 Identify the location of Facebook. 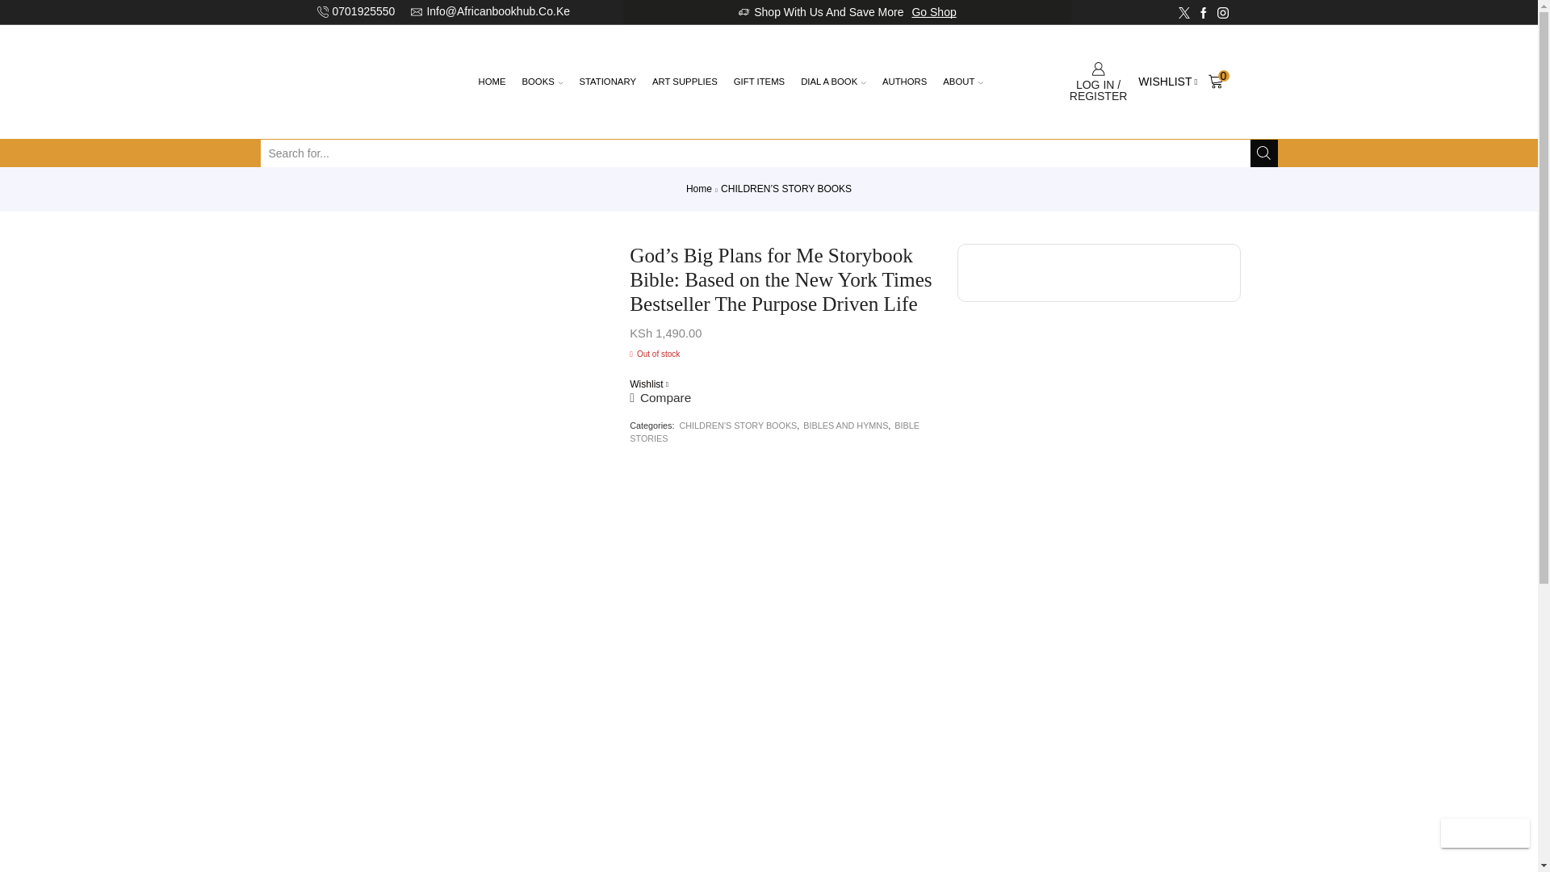
(1203, 11).